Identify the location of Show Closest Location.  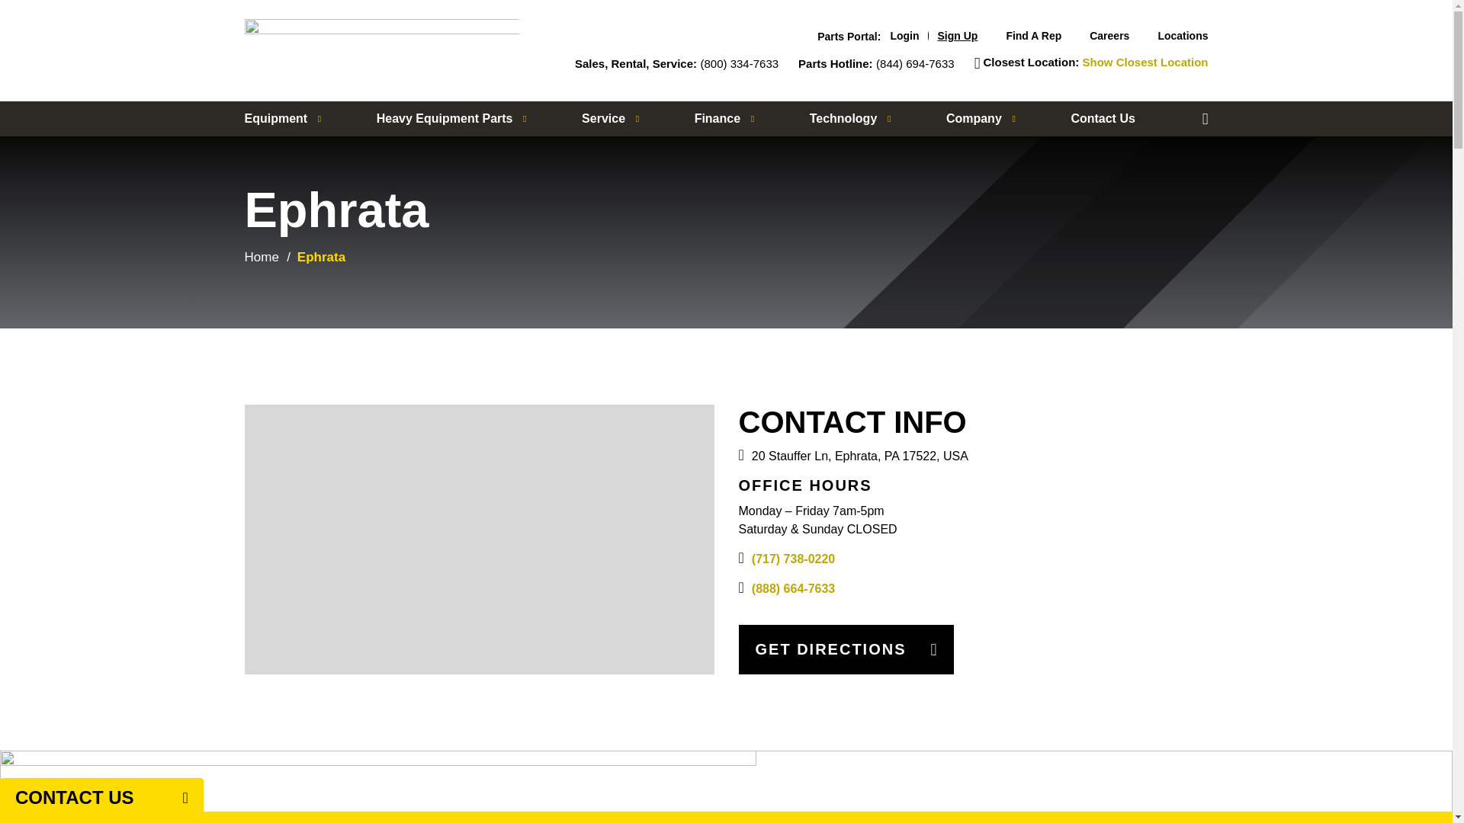
(1145, 62).